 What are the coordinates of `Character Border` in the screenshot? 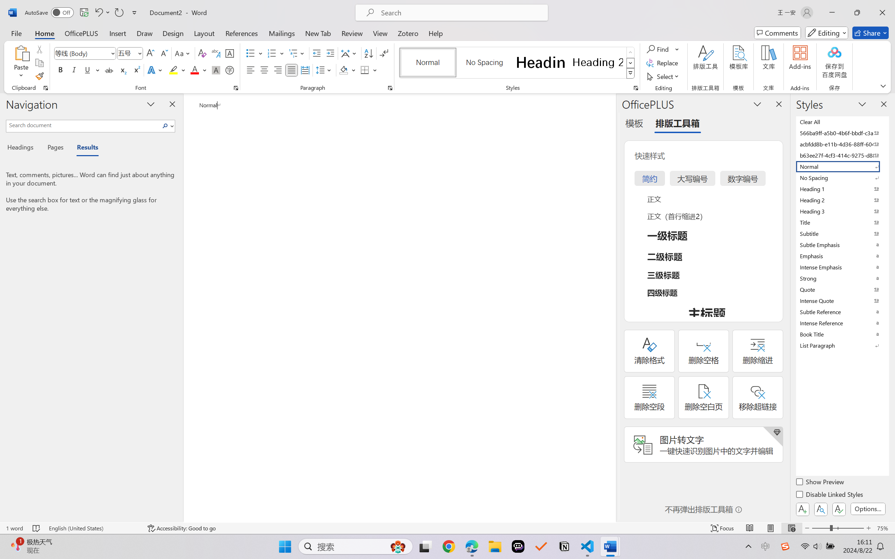 It's located at (230, 53).